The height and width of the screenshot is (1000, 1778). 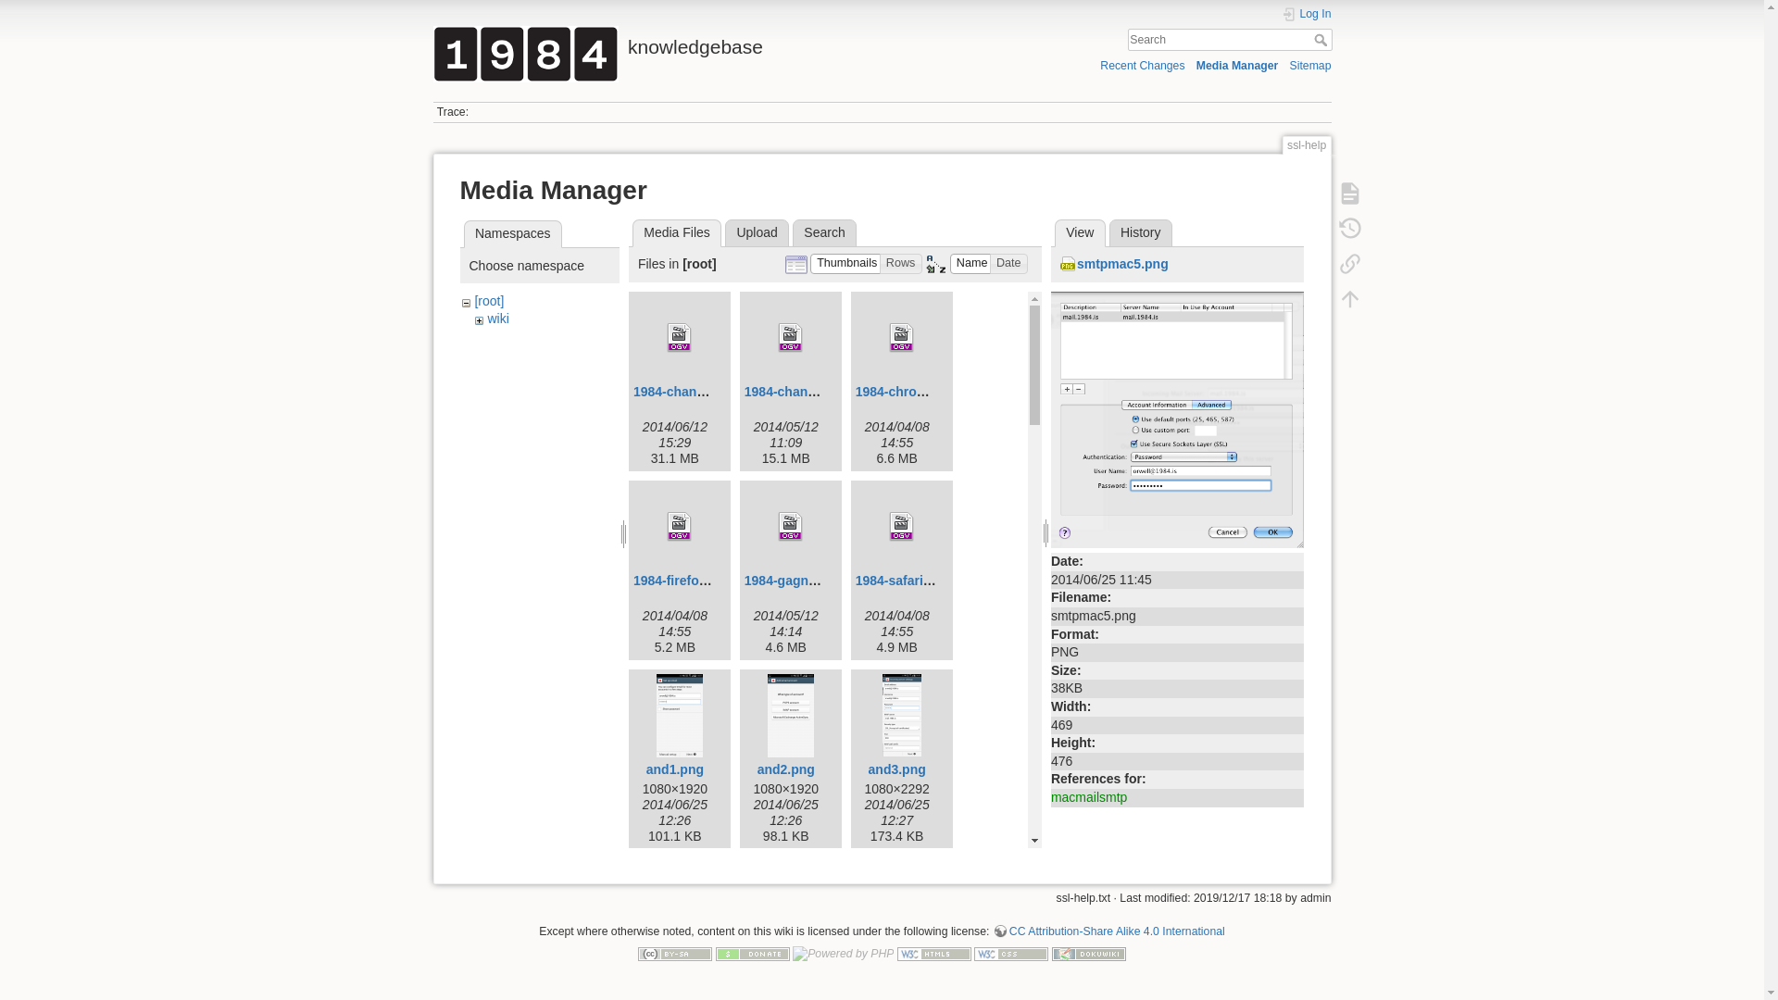 What do you see at coordinates (1089, 954) in the screenshot?
I see `Driven by DokuWiki` at bounding box center [1089, 954].